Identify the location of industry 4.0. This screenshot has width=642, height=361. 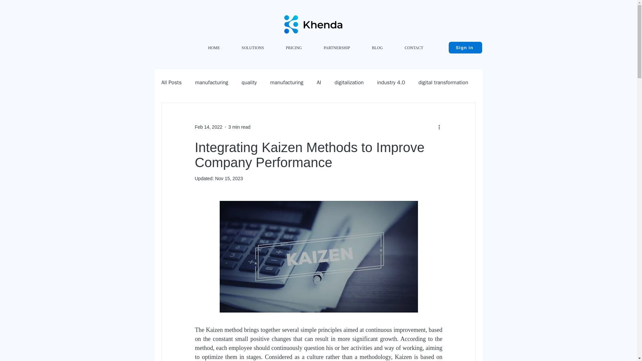
(391, 82).